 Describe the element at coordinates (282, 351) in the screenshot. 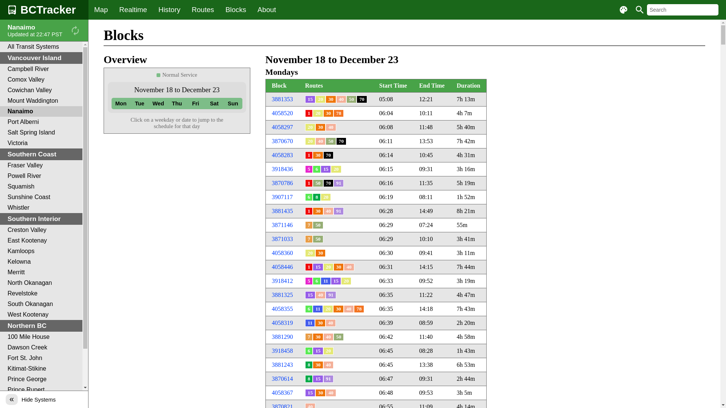

I see `3918458` at that location.